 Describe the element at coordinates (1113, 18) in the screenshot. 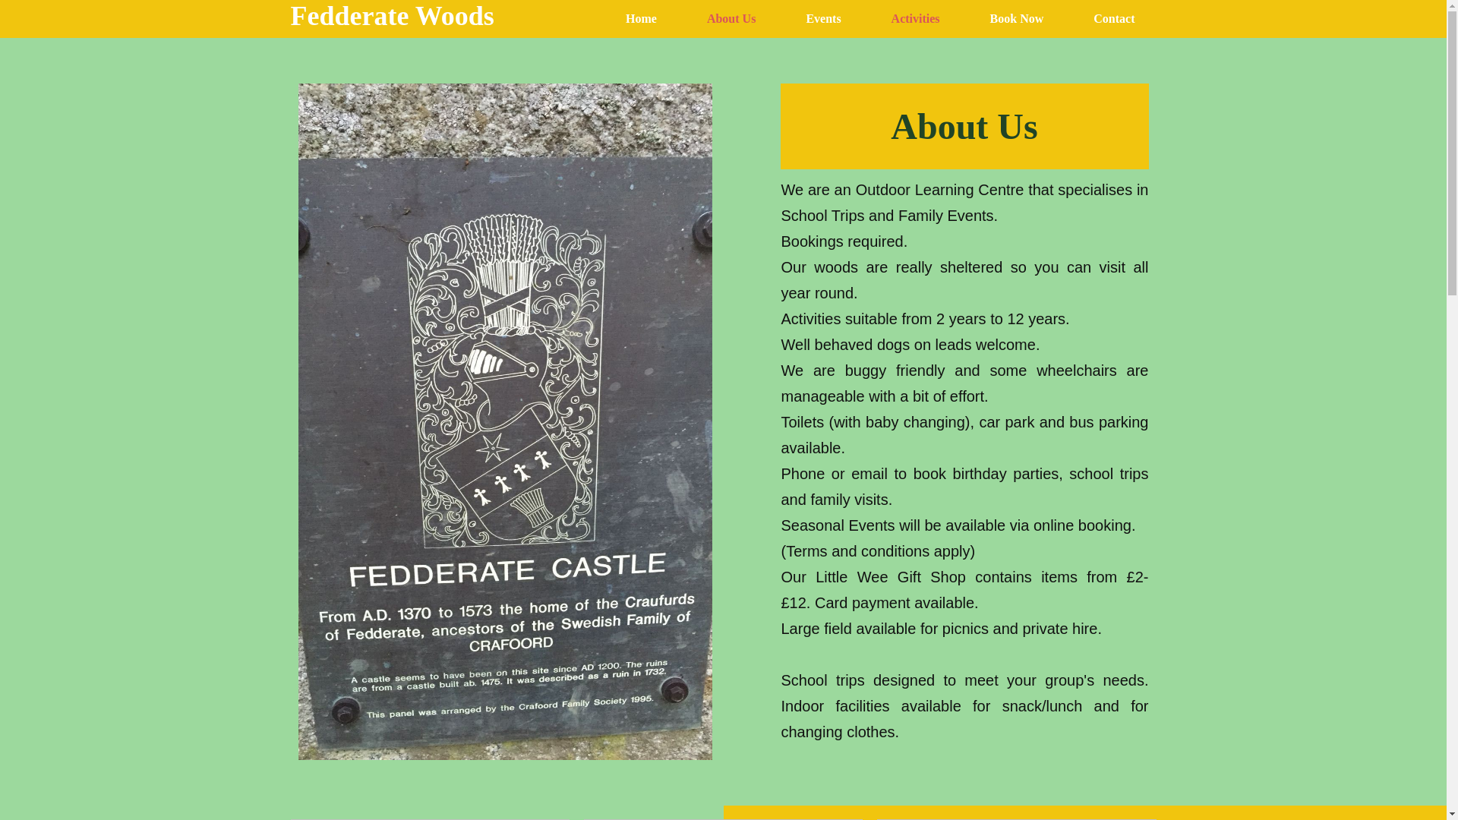

I see `Contact` at that location.